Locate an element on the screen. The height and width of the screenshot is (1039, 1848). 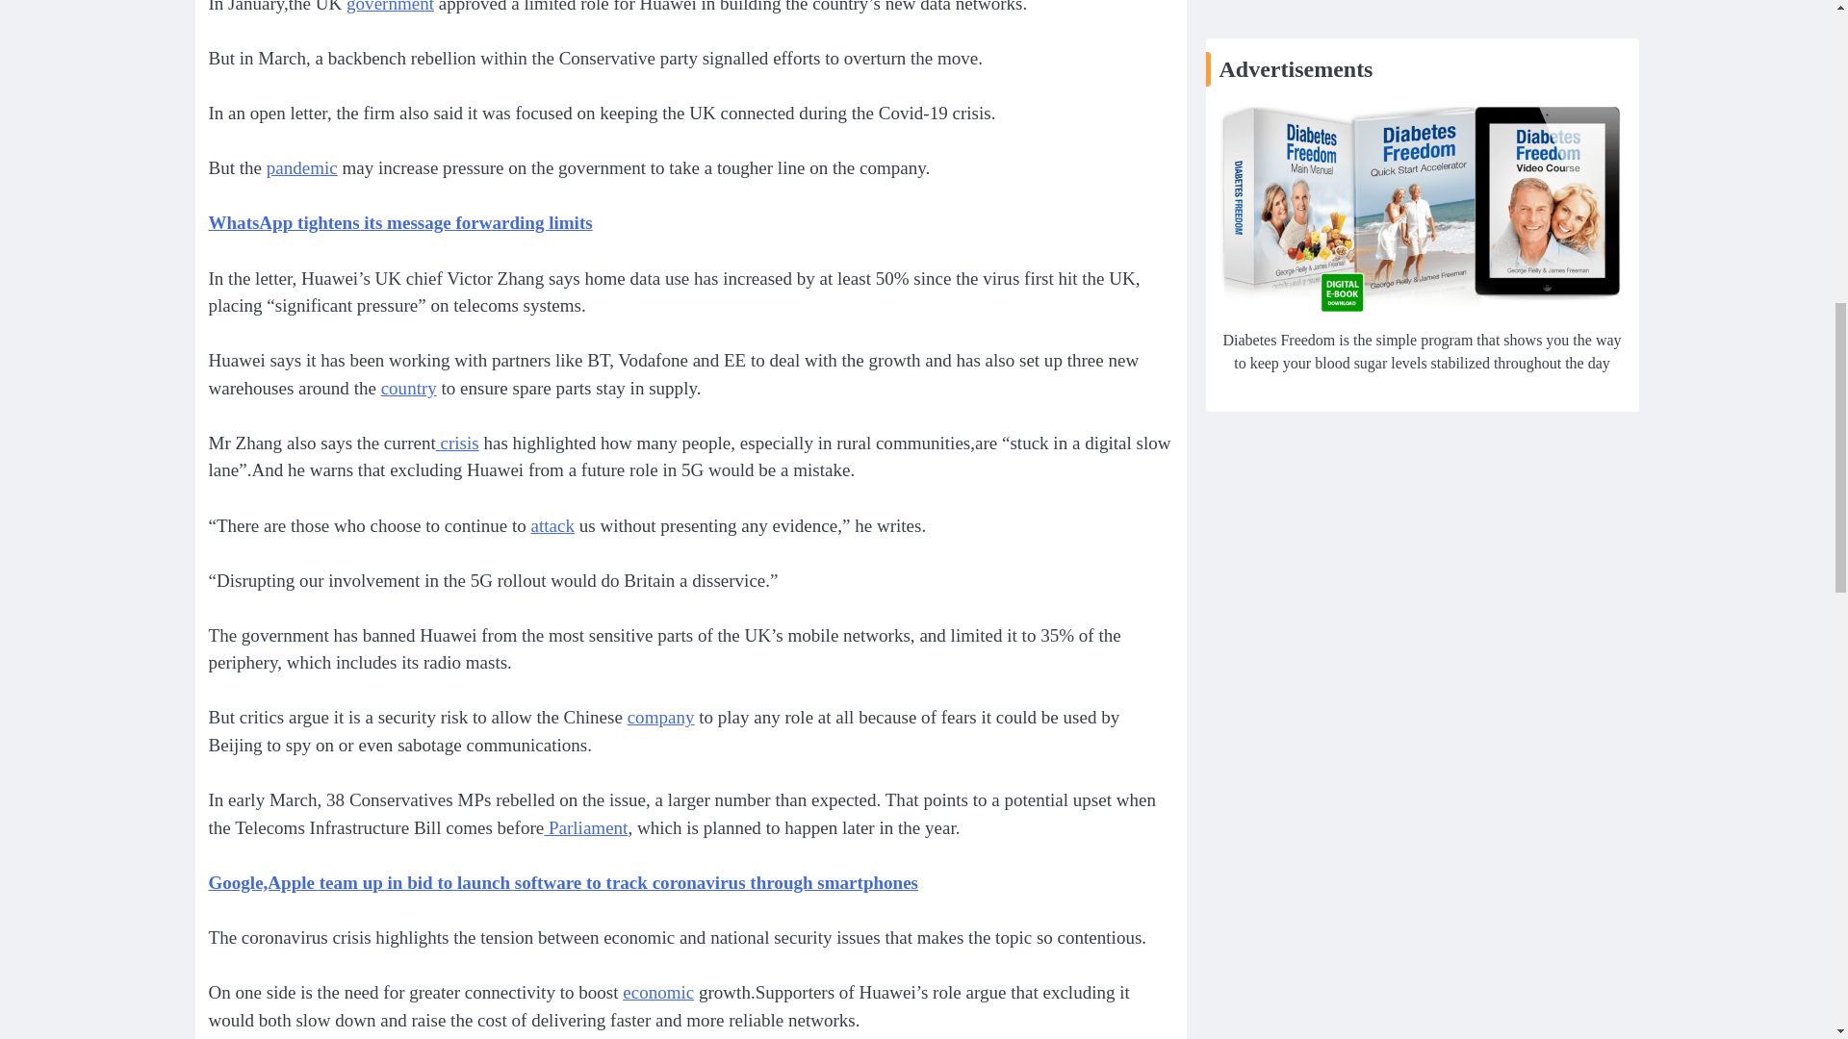
pandemic is located at coordinates (302, 167).